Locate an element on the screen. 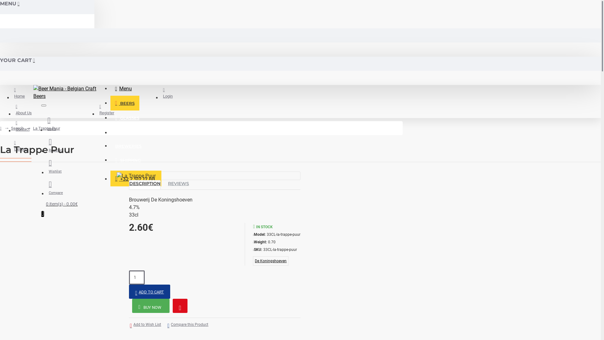 The image size is (604, 340). Home is located at coordinates (20, 93).